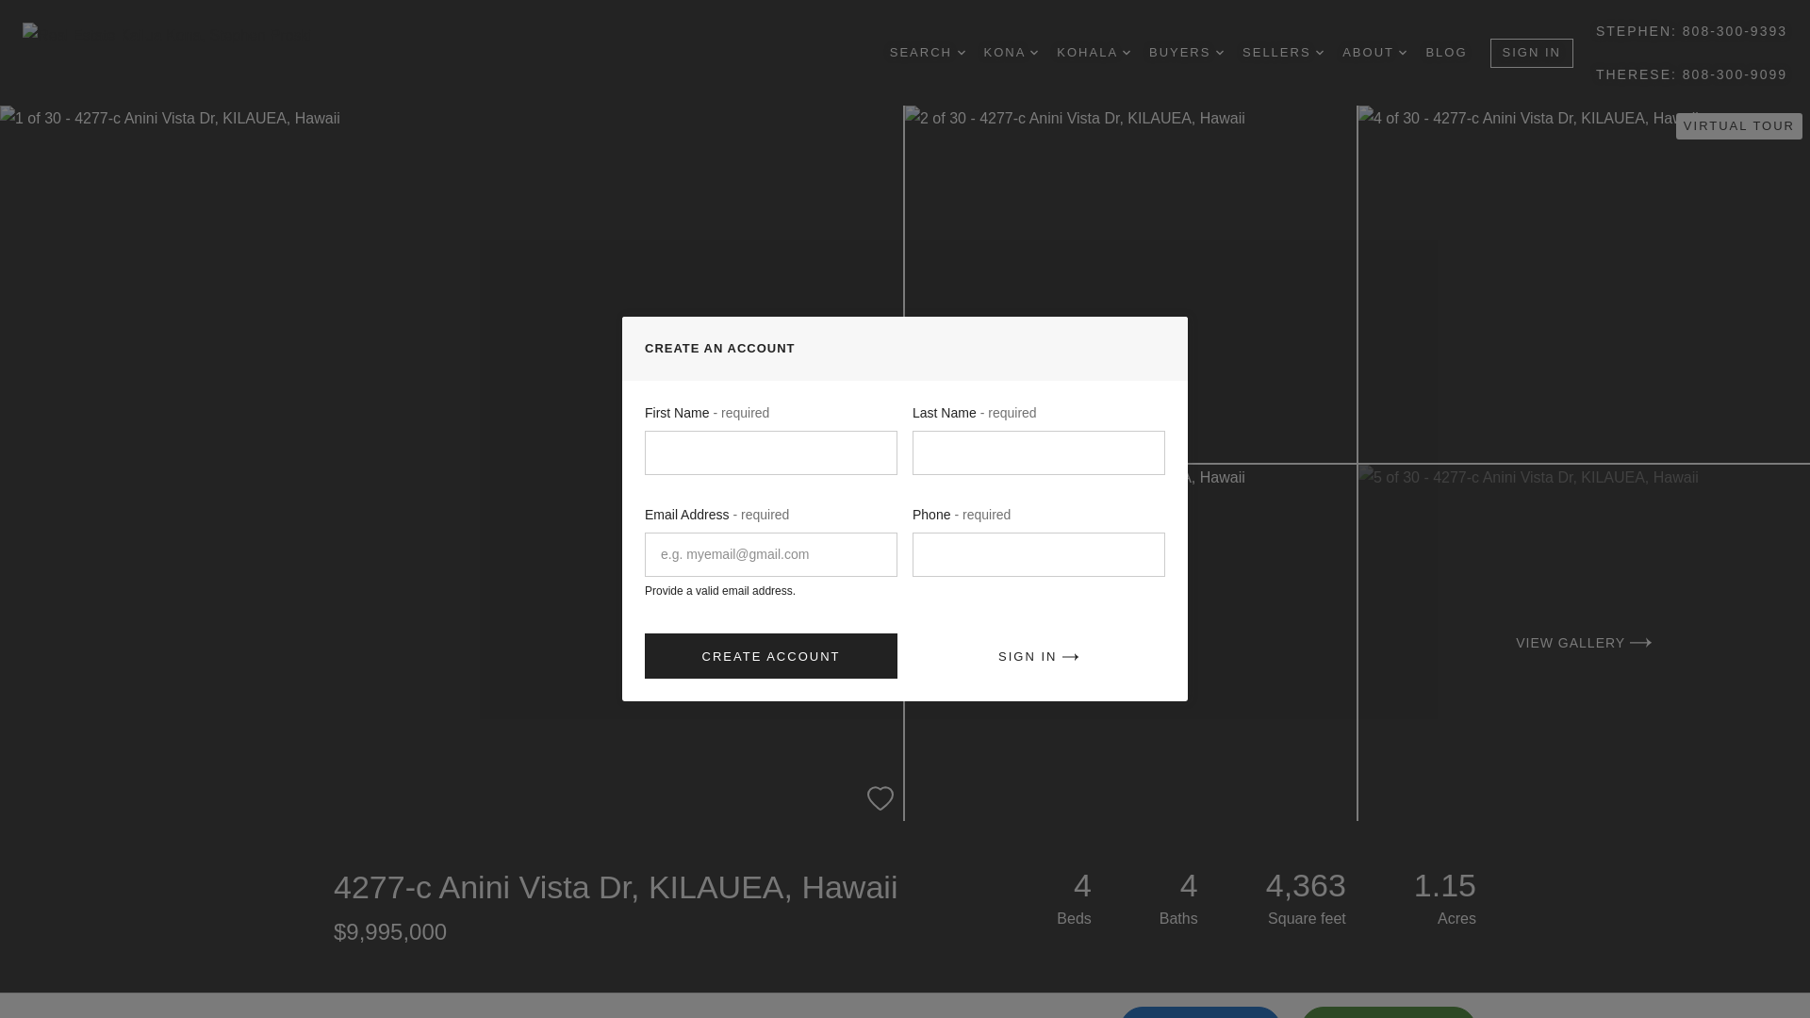 This screenshot has height=1018, width=1810. Describe the element at coordinates (1033, 53) in the screenshot. I see `DROPDOWN ARROW` at that location.